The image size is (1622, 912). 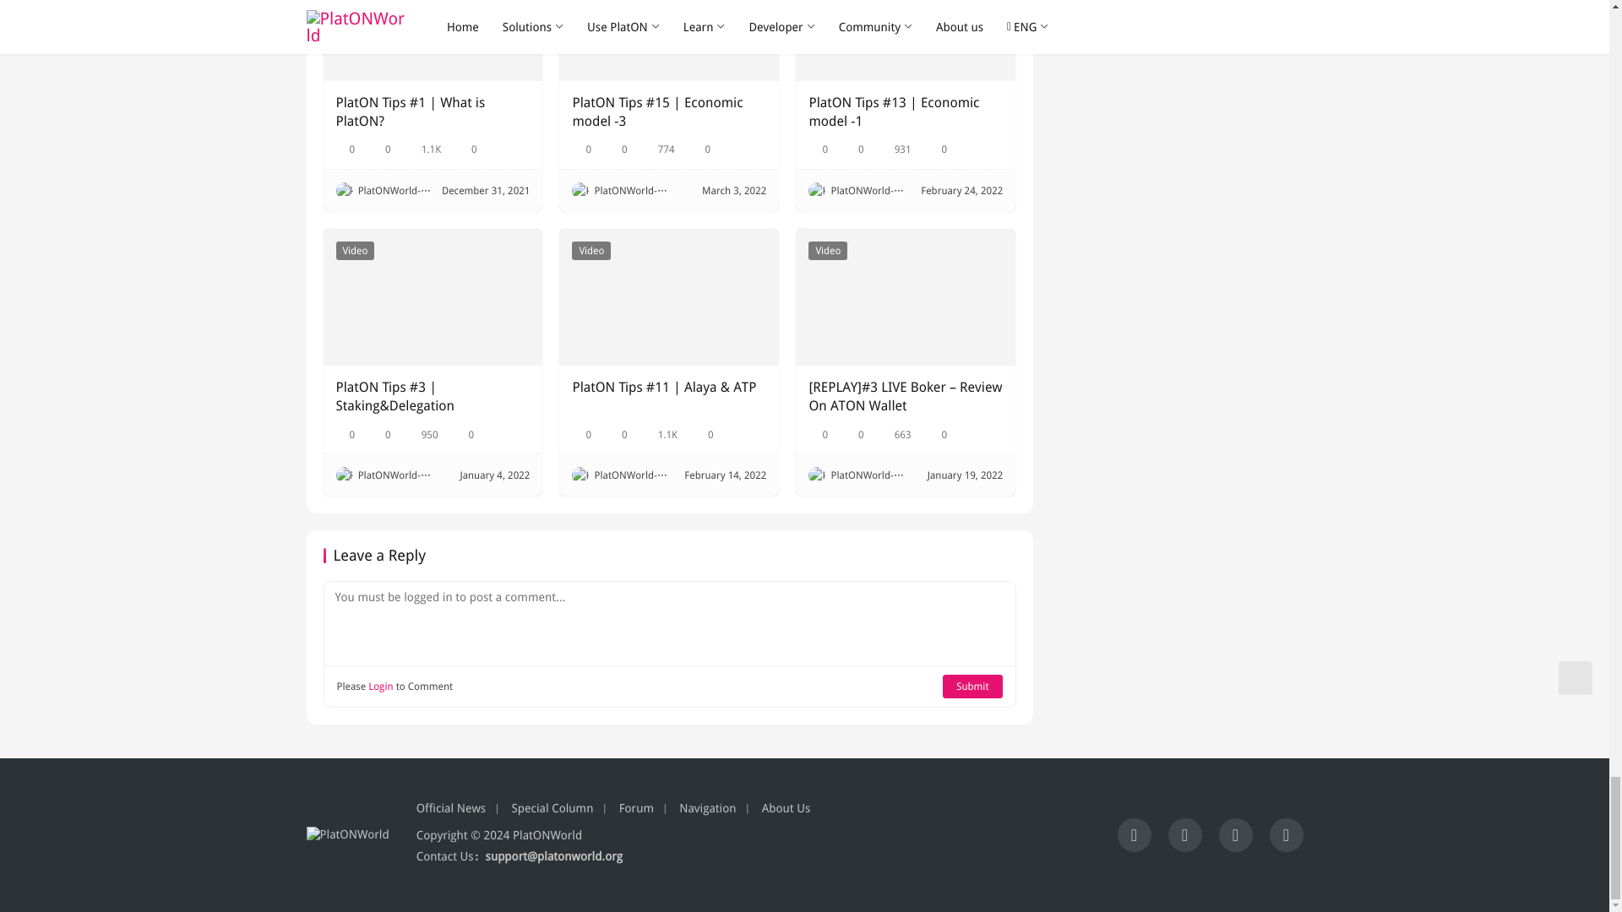 What do you see at coordinates (701, 149) in the screenshot?
I see `Comments` at bounding box center [701, 149].